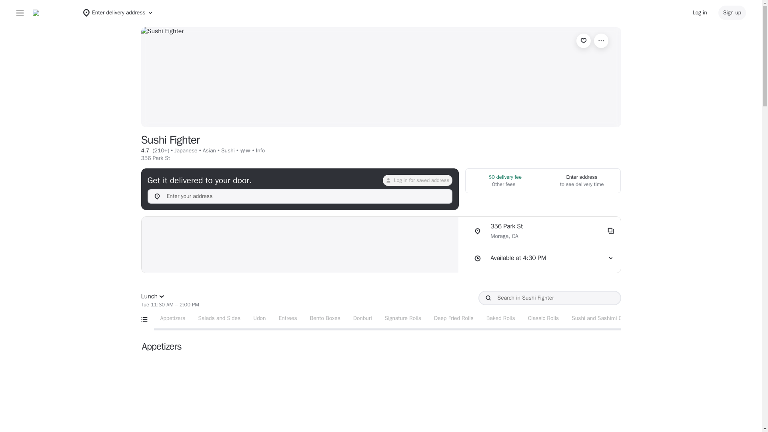 The image size is (768, 432). Describe the element at coordinates (260, 150) in the screenshot. I see `Info` at that location.